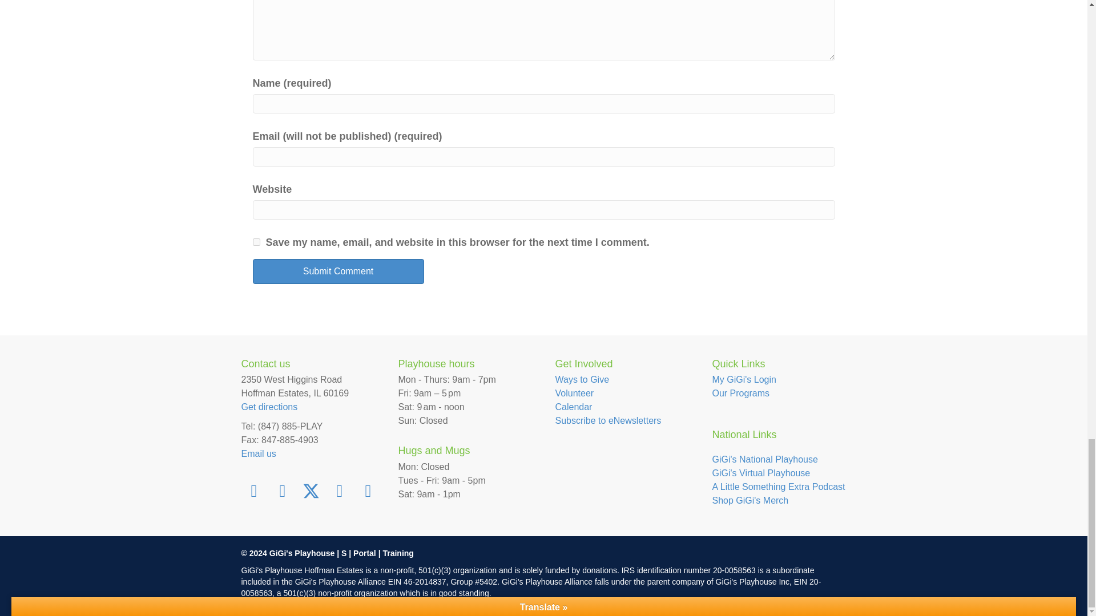 The height and width of the screenshot is (616, 1096). I want to click on Submit Comment, so click(337, 271).